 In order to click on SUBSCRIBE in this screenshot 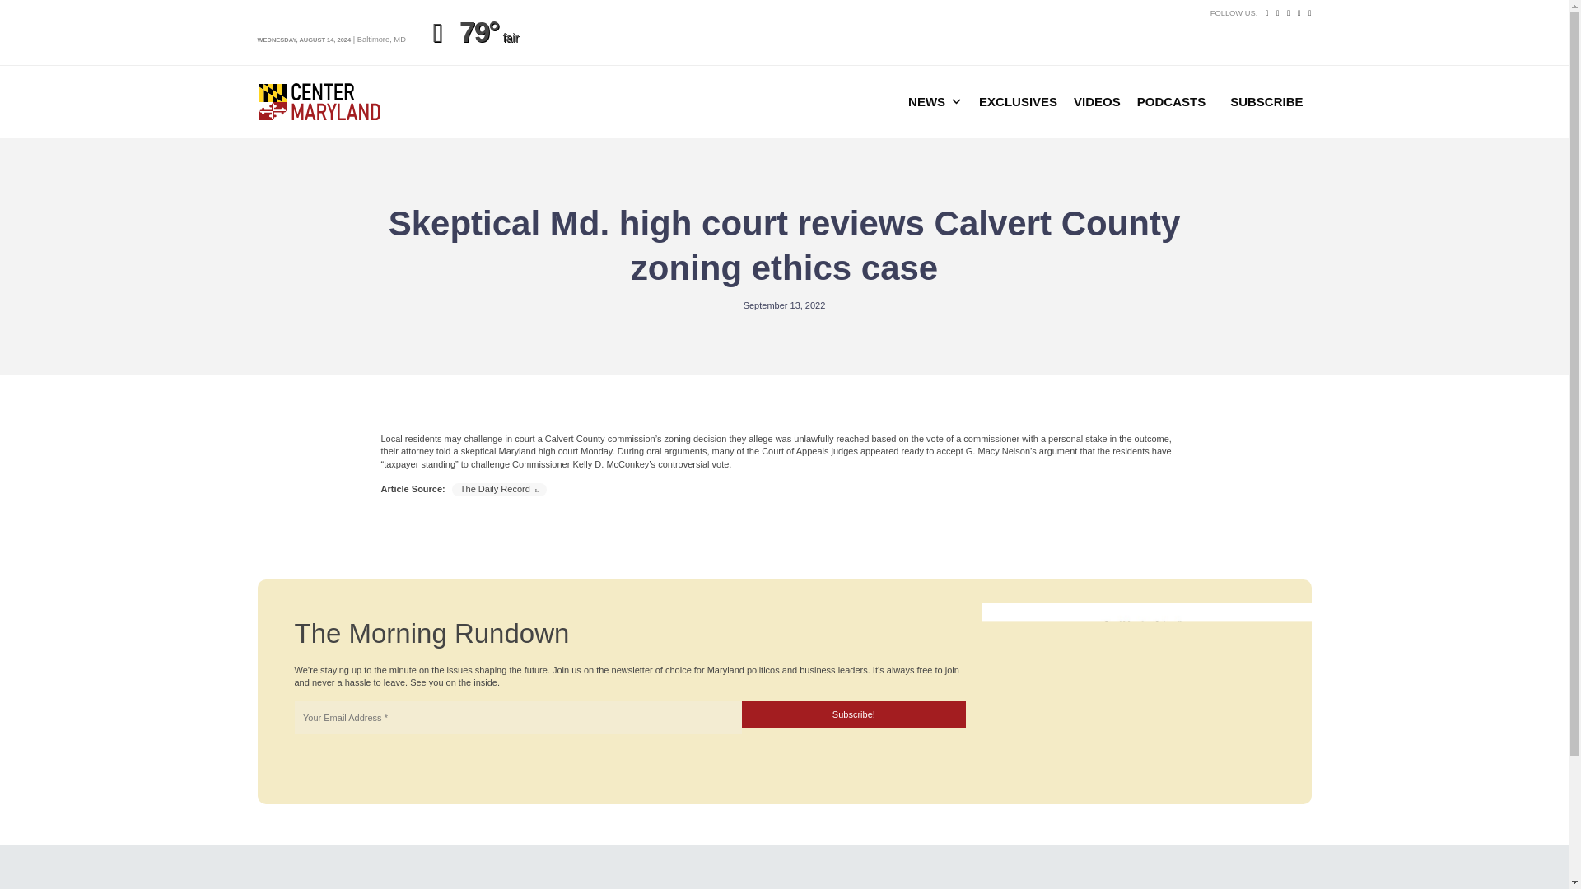, I will do `click(1266, 101)`.